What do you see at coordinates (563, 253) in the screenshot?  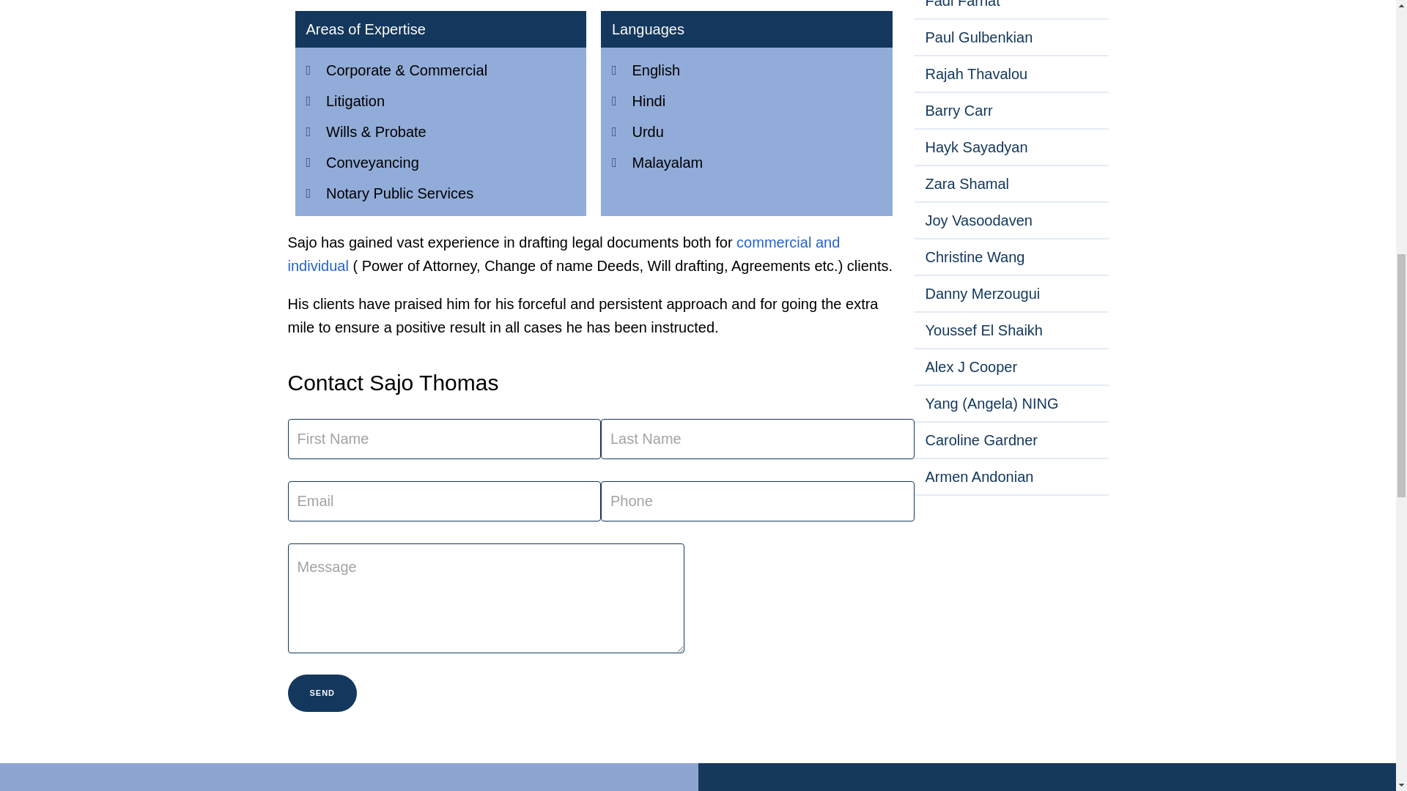 I see `commercial and individual` at bounding box center [563, 253].